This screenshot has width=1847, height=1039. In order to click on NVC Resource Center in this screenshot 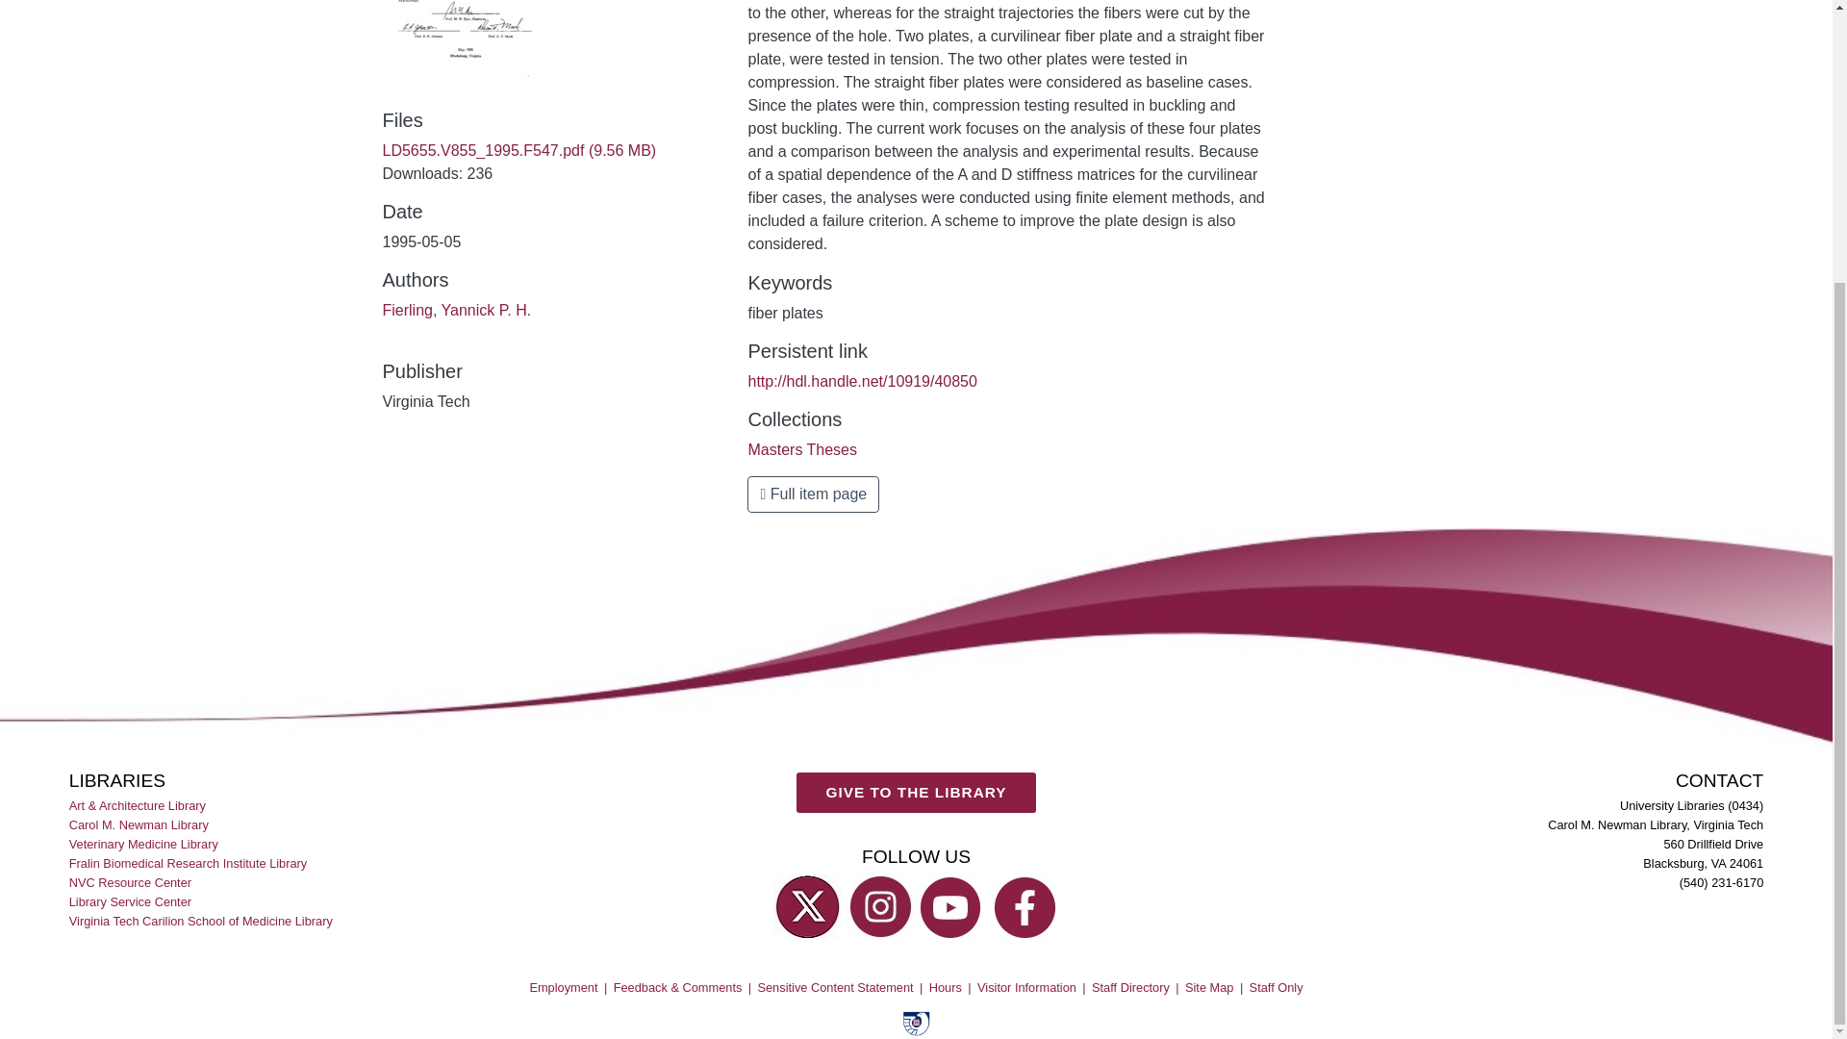, I will do `click(131, 881)`.